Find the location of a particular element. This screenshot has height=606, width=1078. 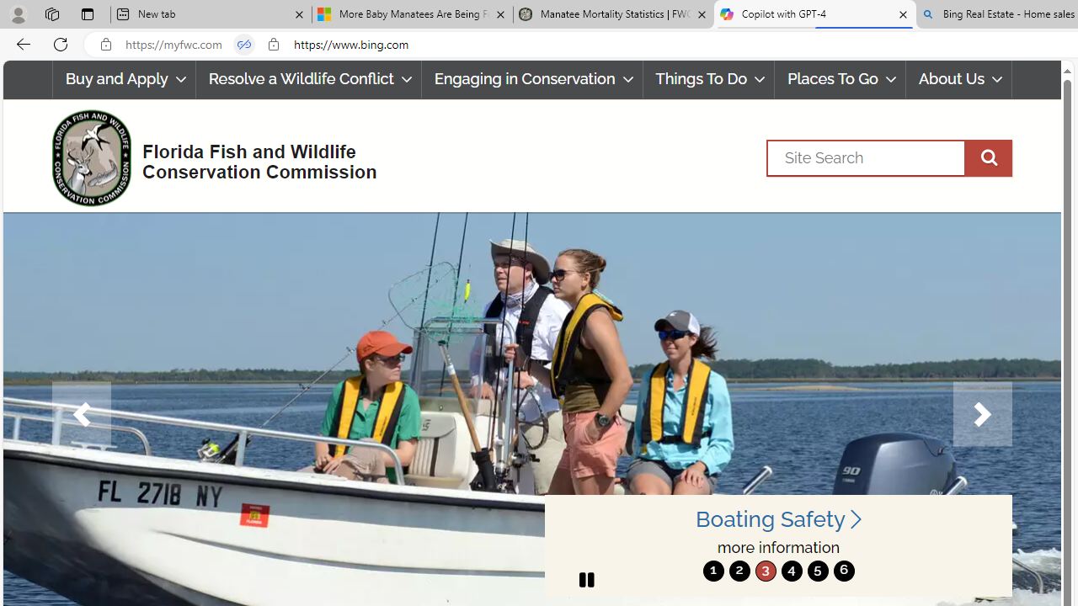

execute site search is located at coordinates (988, 157).